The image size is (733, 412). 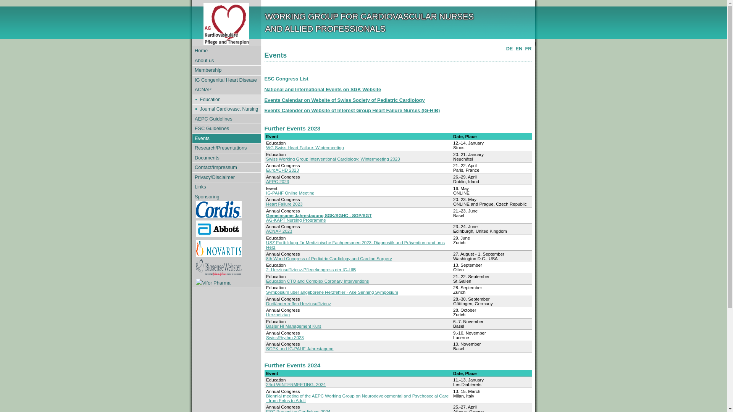 What do you see at coordinates (294, 326) in the screenshot?
I see `Basler HI Management Kurs` at bounding box center [294, 326].